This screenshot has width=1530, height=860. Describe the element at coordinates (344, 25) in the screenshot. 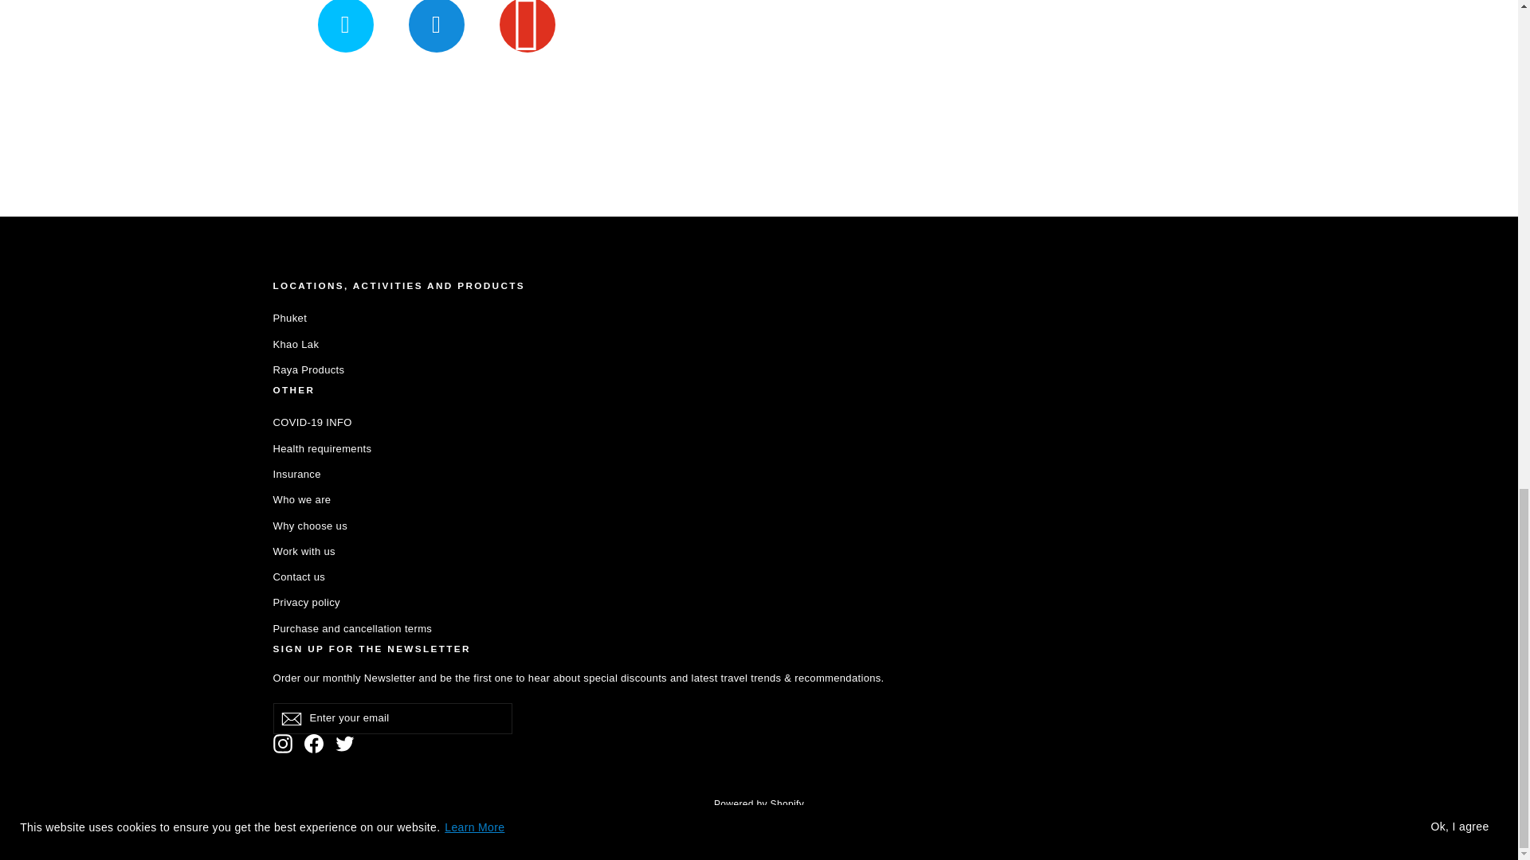

I see `Diving center Koh Lanta Twitter` at that location.